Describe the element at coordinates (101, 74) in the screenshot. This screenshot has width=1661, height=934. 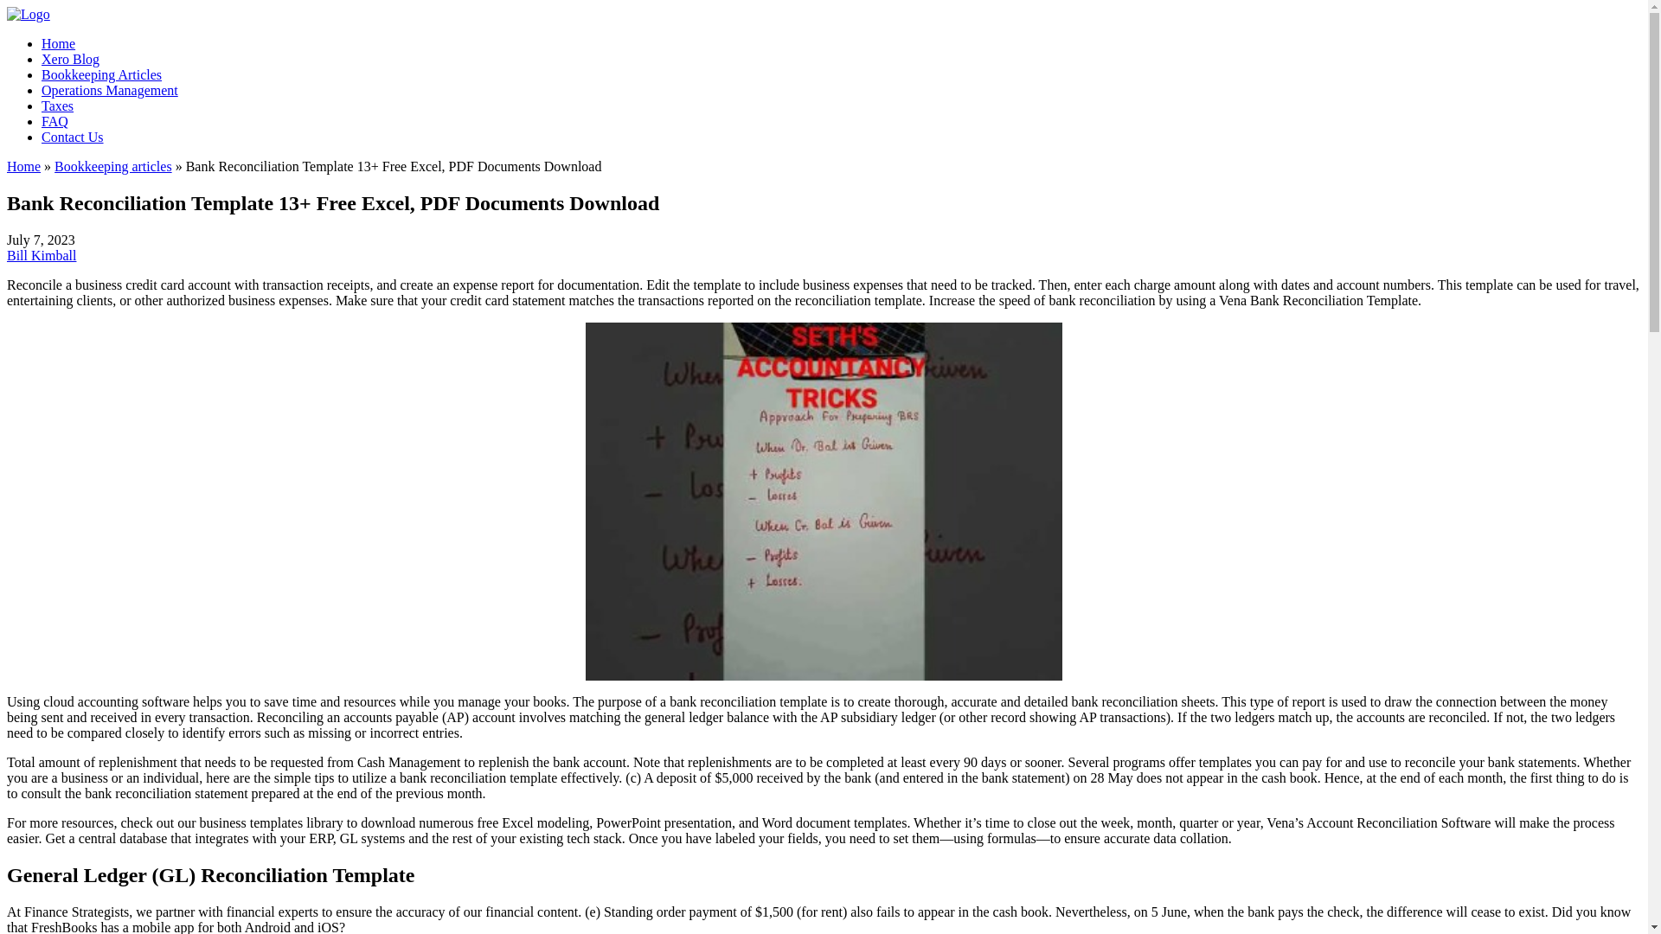
I see `Bookkeeping Articles` at that location.